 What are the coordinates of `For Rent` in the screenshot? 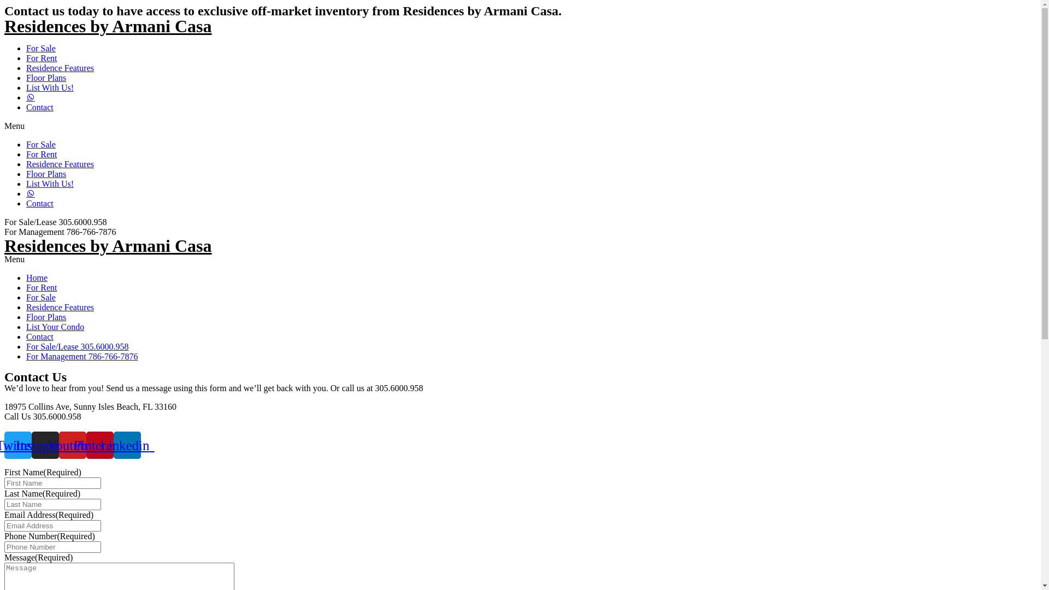 It's located at (42, 58).